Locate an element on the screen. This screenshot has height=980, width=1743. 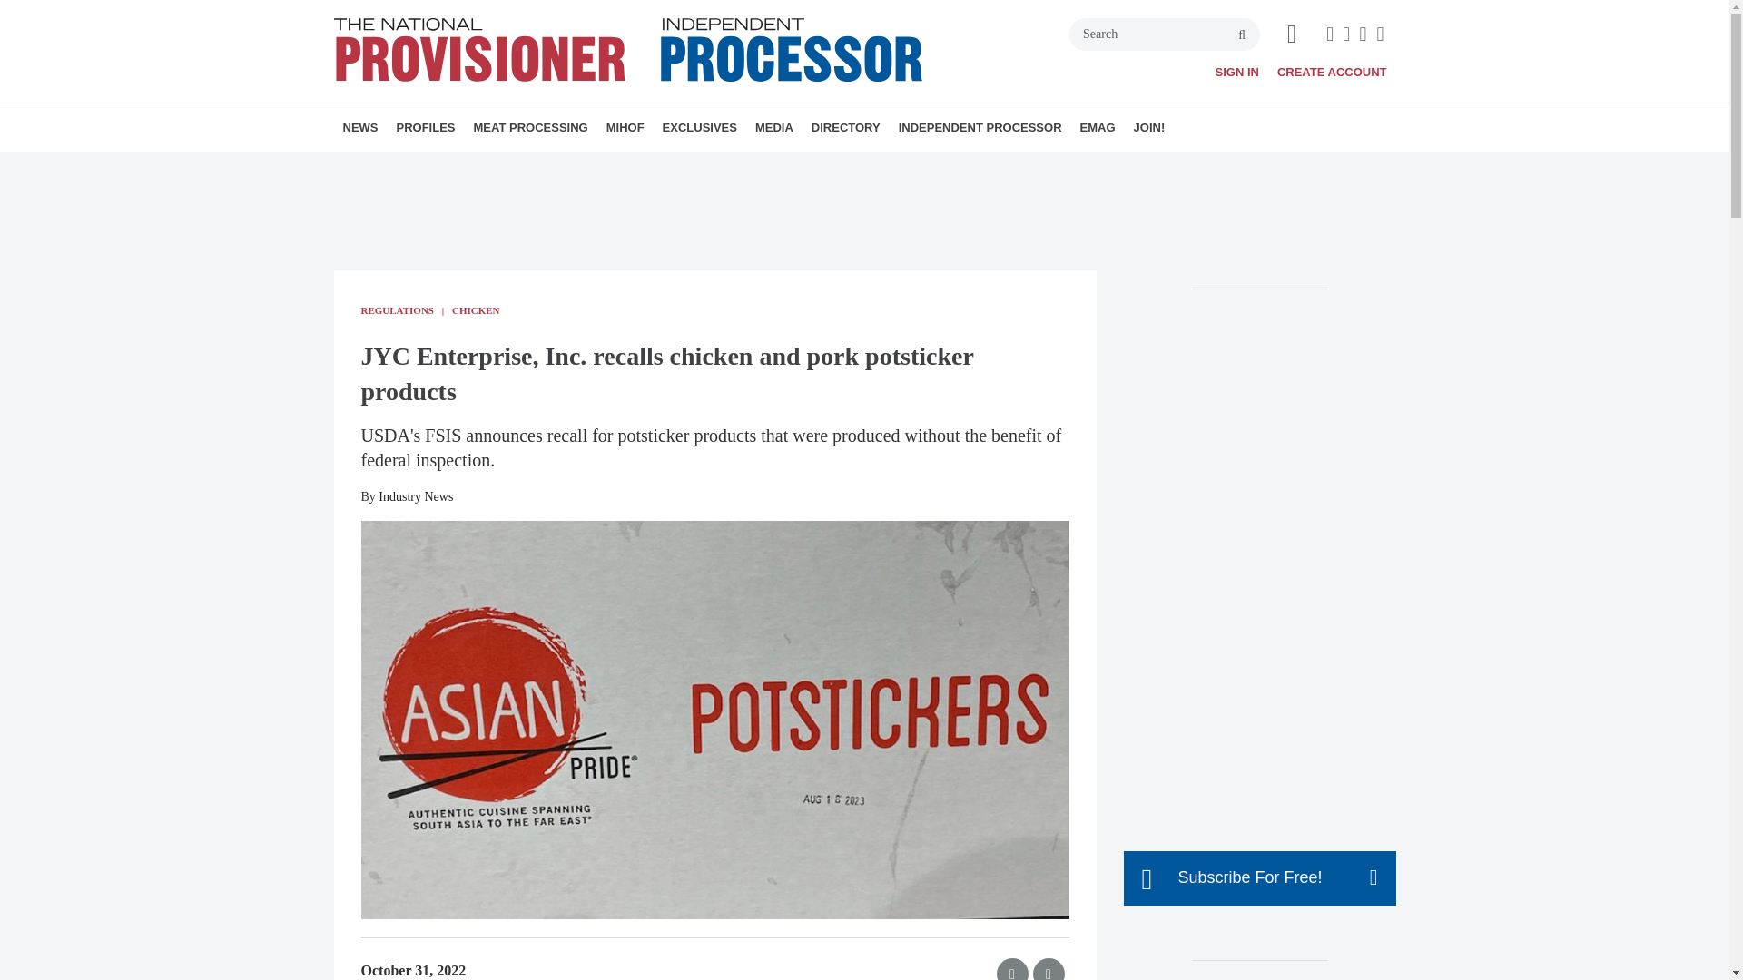
REGULATIONS is located at coordinates (476, 167).